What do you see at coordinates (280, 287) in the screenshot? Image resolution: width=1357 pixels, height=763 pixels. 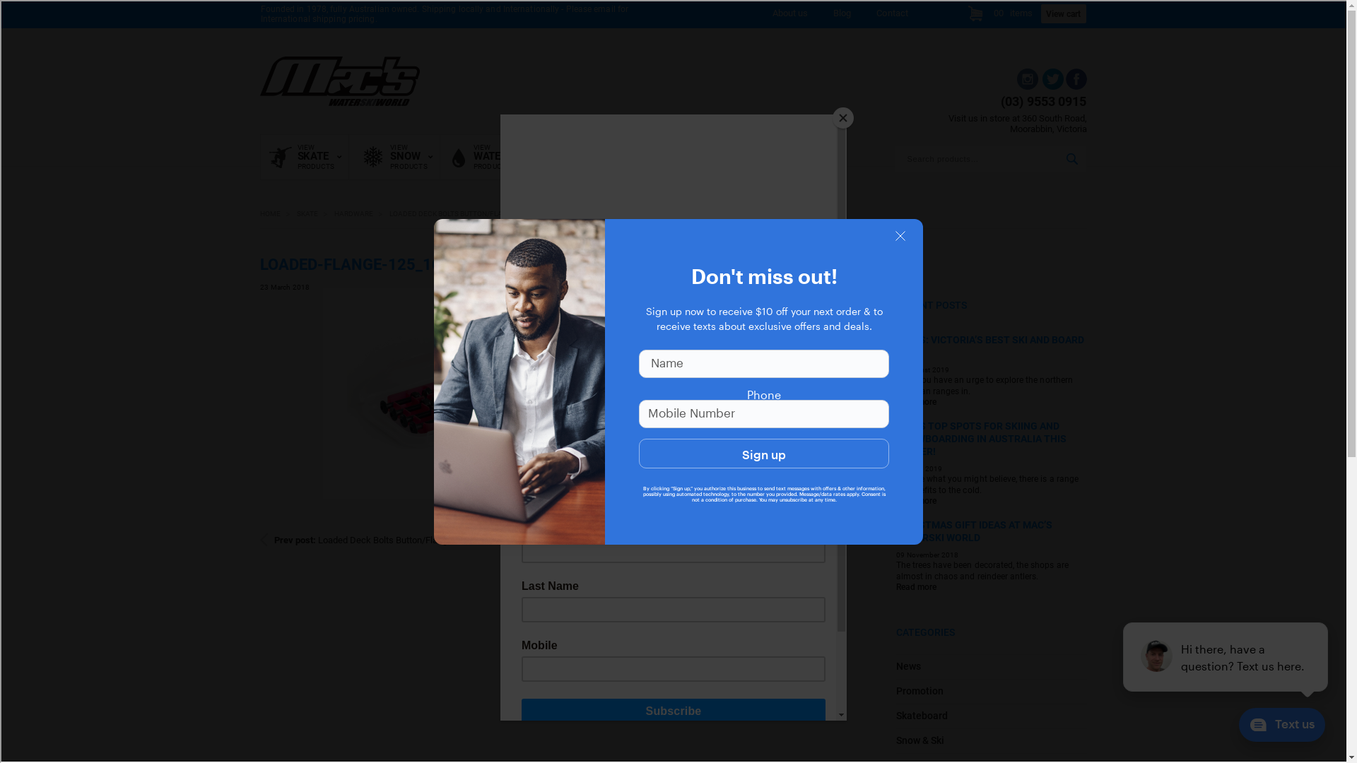 I see `March` at bounding box center [280, 287].